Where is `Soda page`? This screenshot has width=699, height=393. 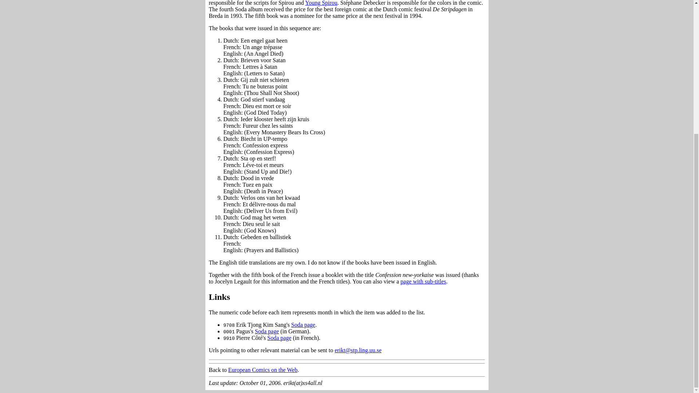 Soda page is located at coordinates (279, 338).